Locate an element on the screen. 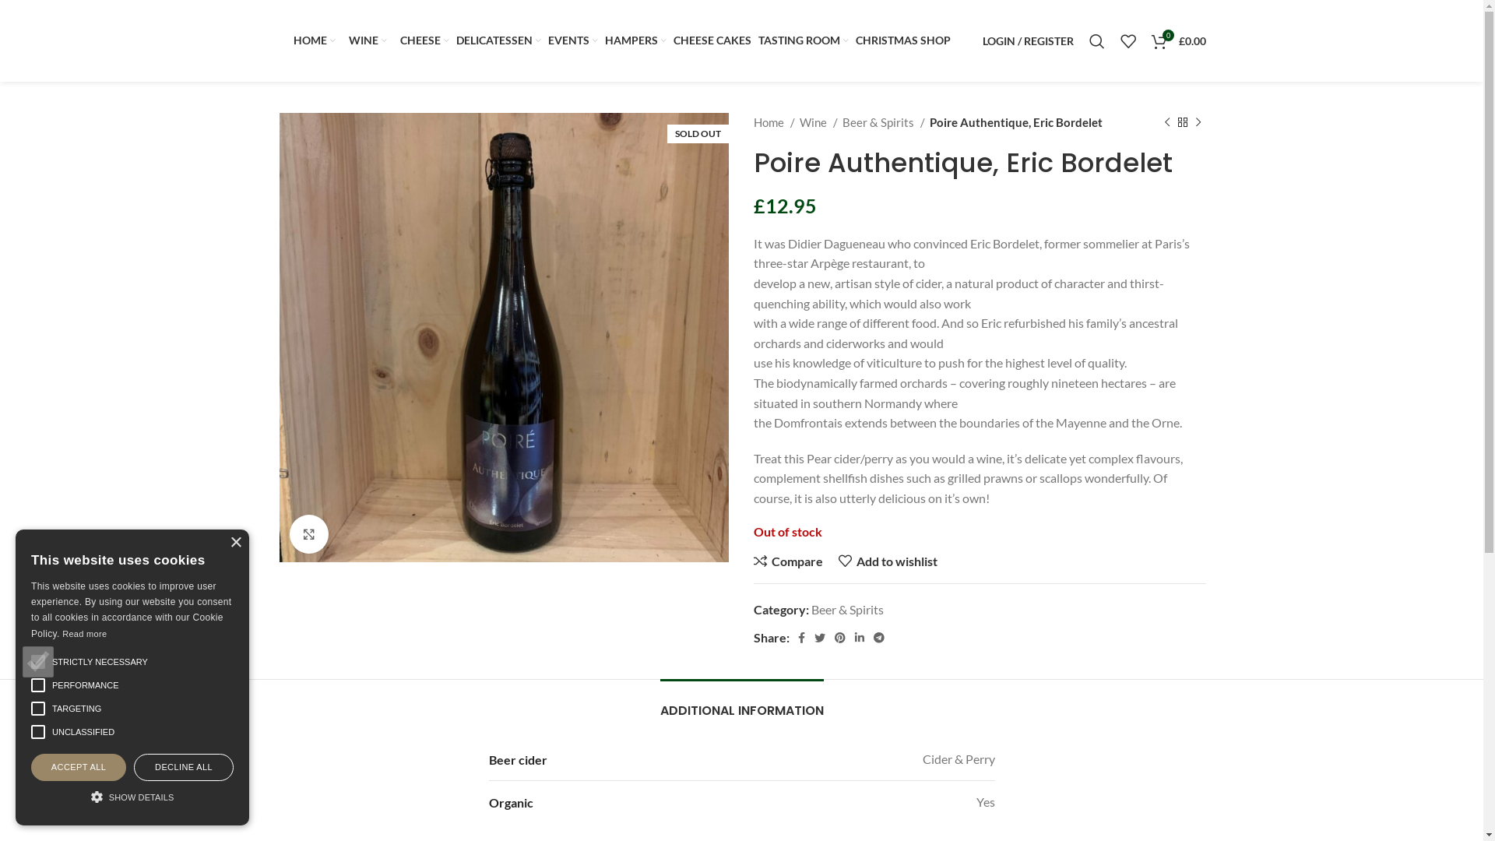 The height and width of the screenshot is (841, 1495). DELICATESSEN is located at coordinates (498, 40).